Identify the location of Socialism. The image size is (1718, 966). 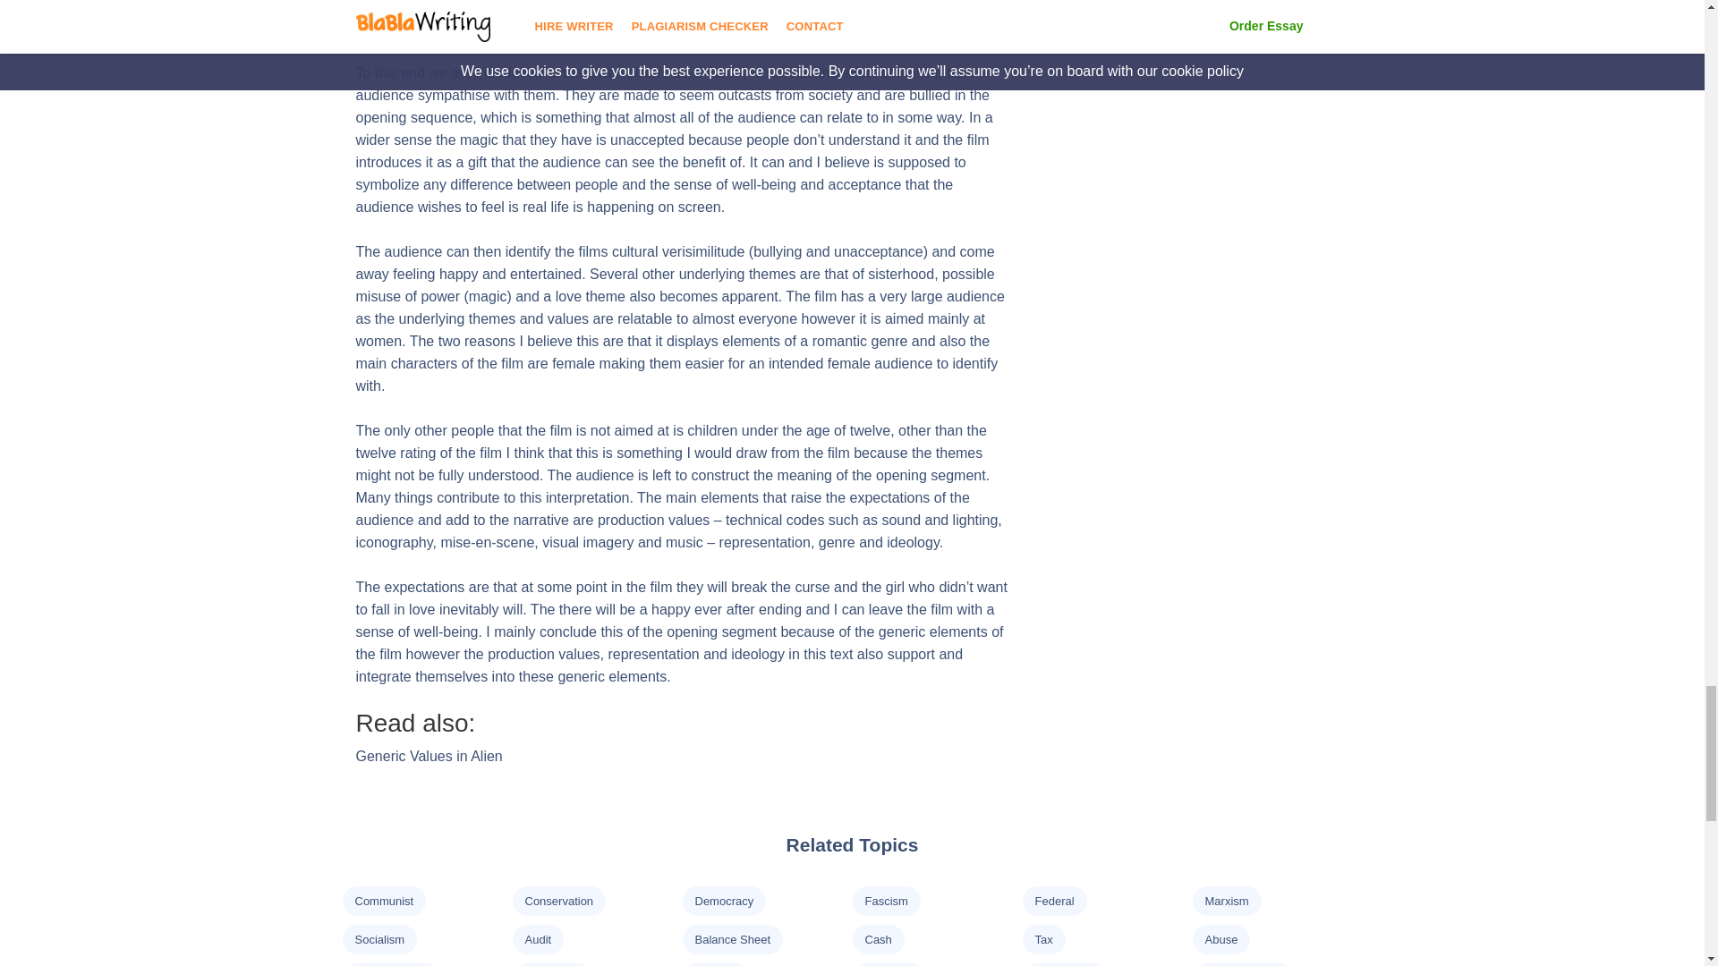
(378, 939).